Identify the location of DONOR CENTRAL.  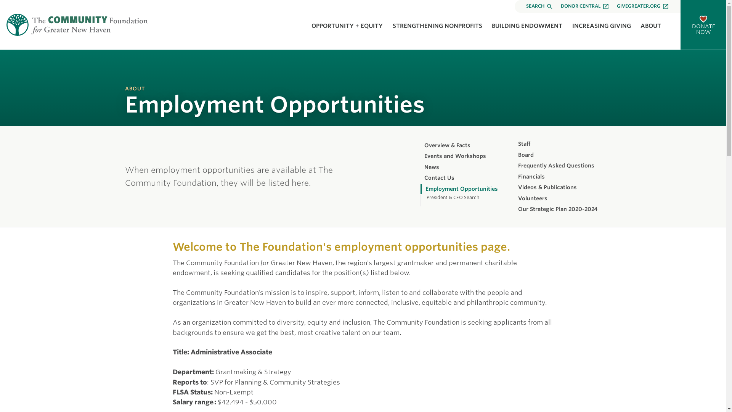
(585, 6).